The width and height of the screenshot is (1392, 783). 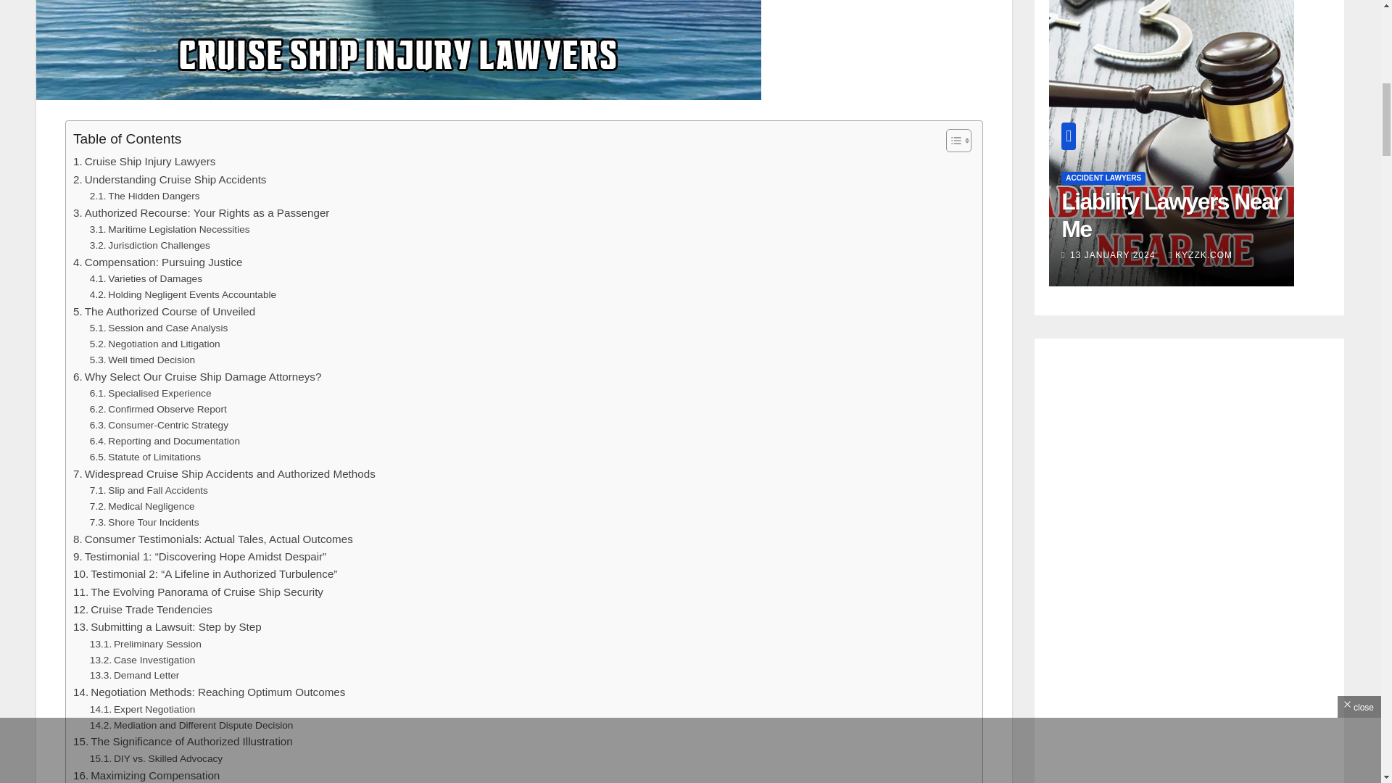 What do you see at coordinates (144, 161) in the screenshot?
I see `Cruise Ship Injury Lawyers` at bounding box center [144, 161].